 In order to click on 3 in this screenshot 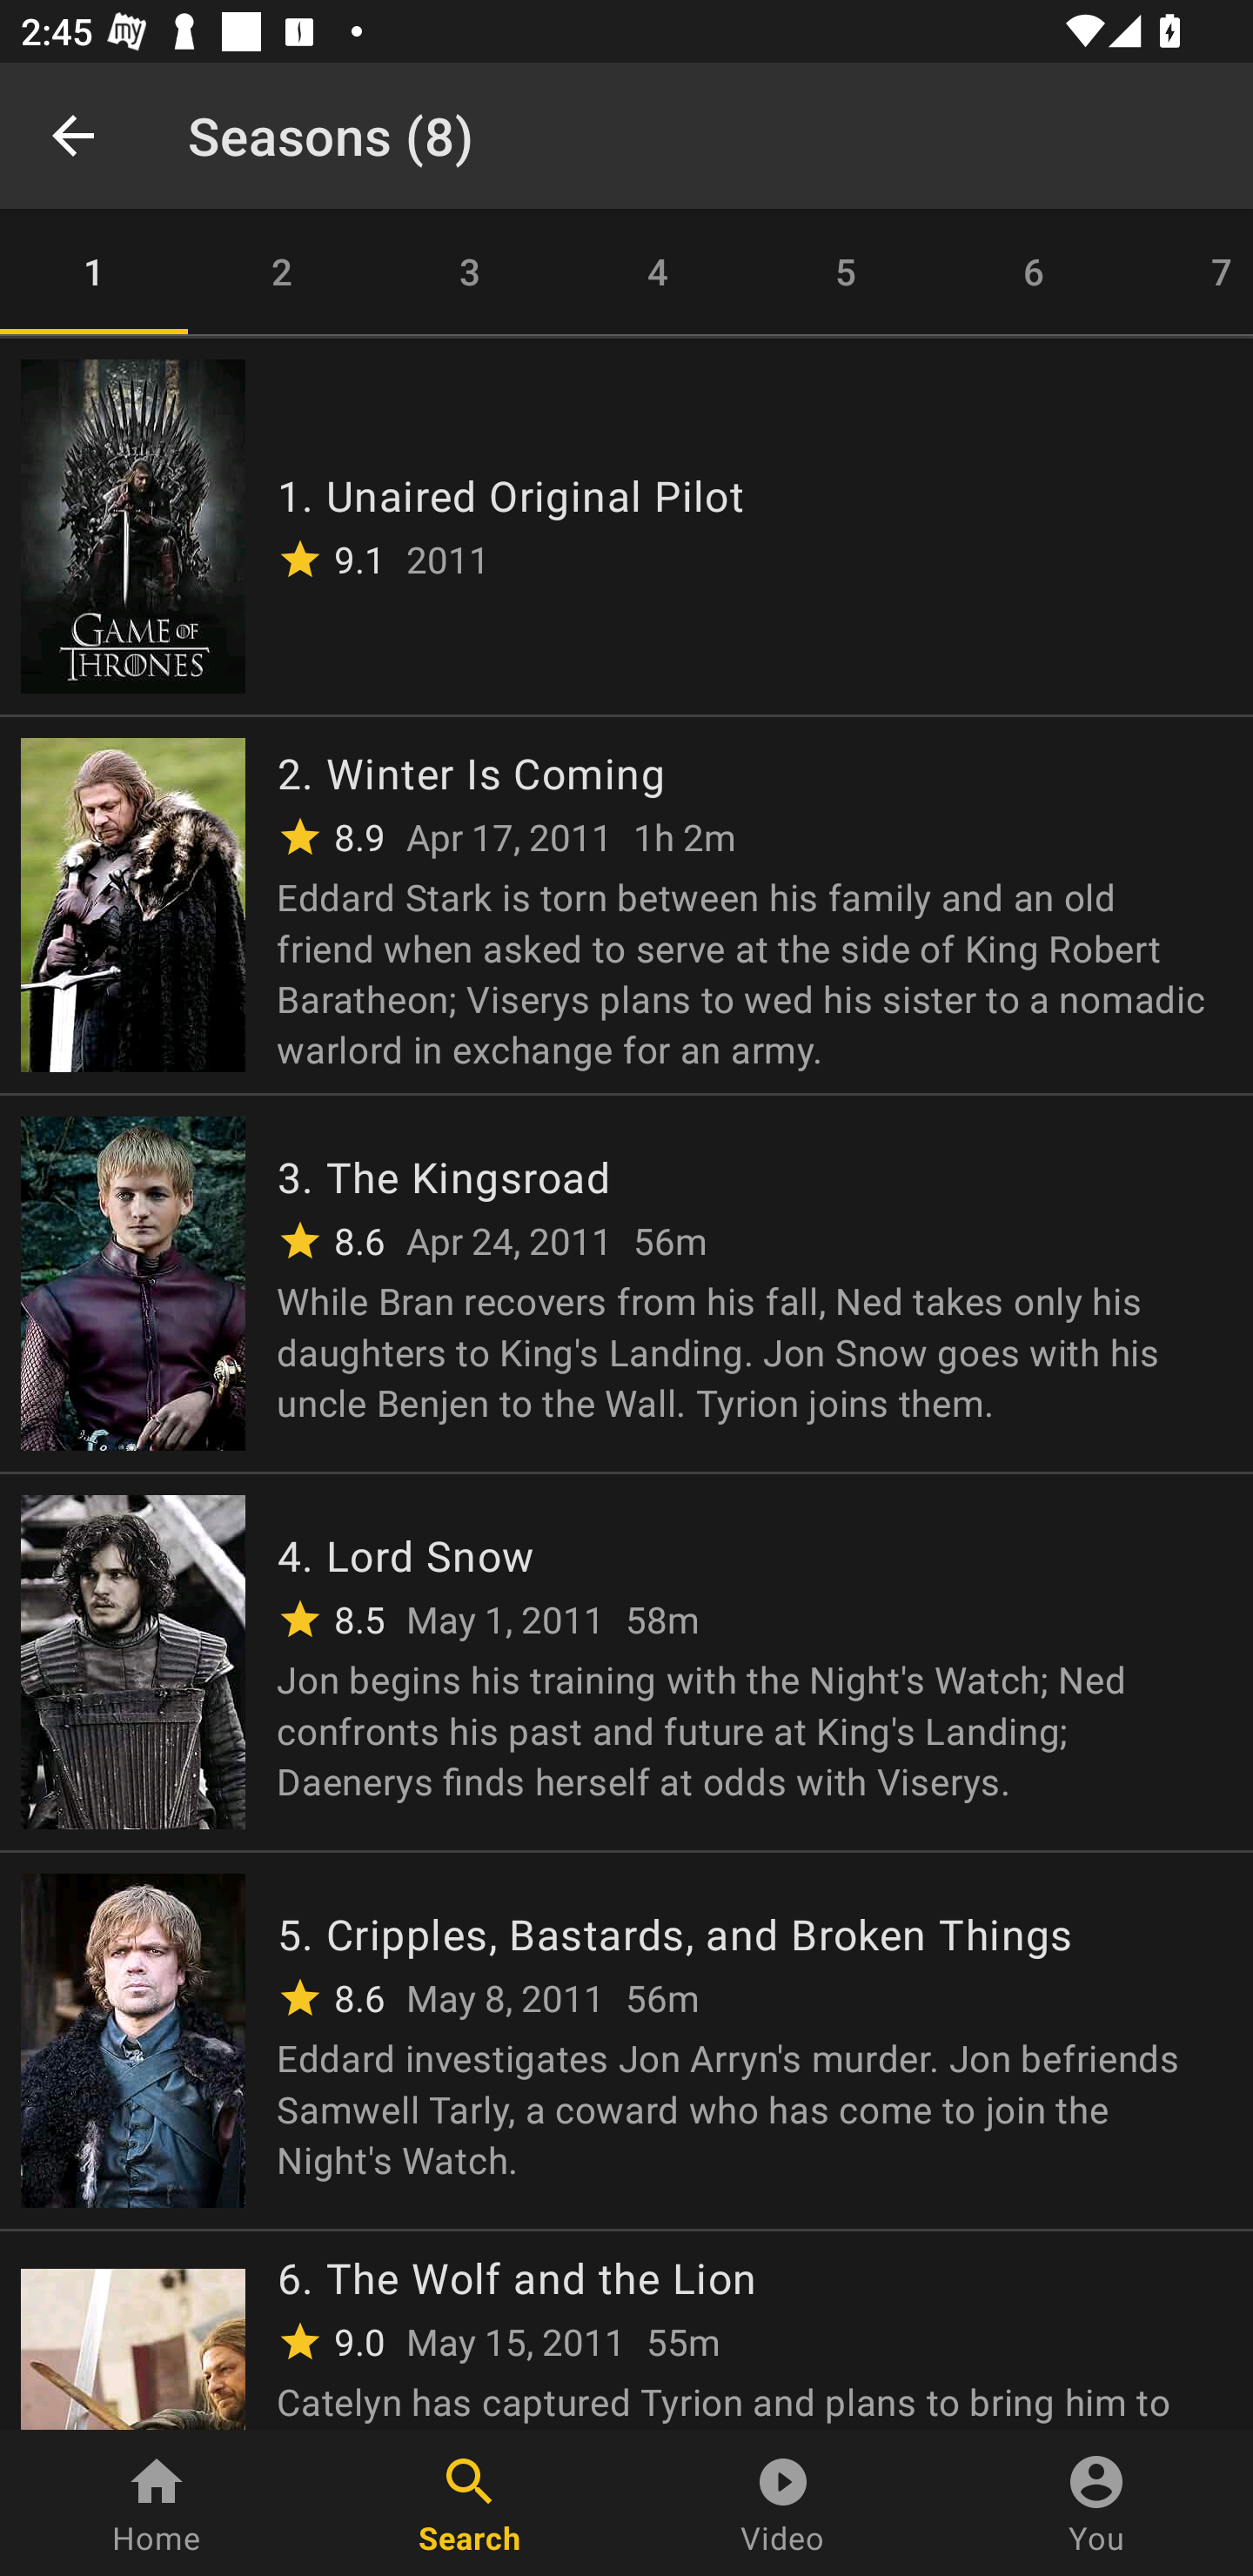, I will do `click(470, 272)`.